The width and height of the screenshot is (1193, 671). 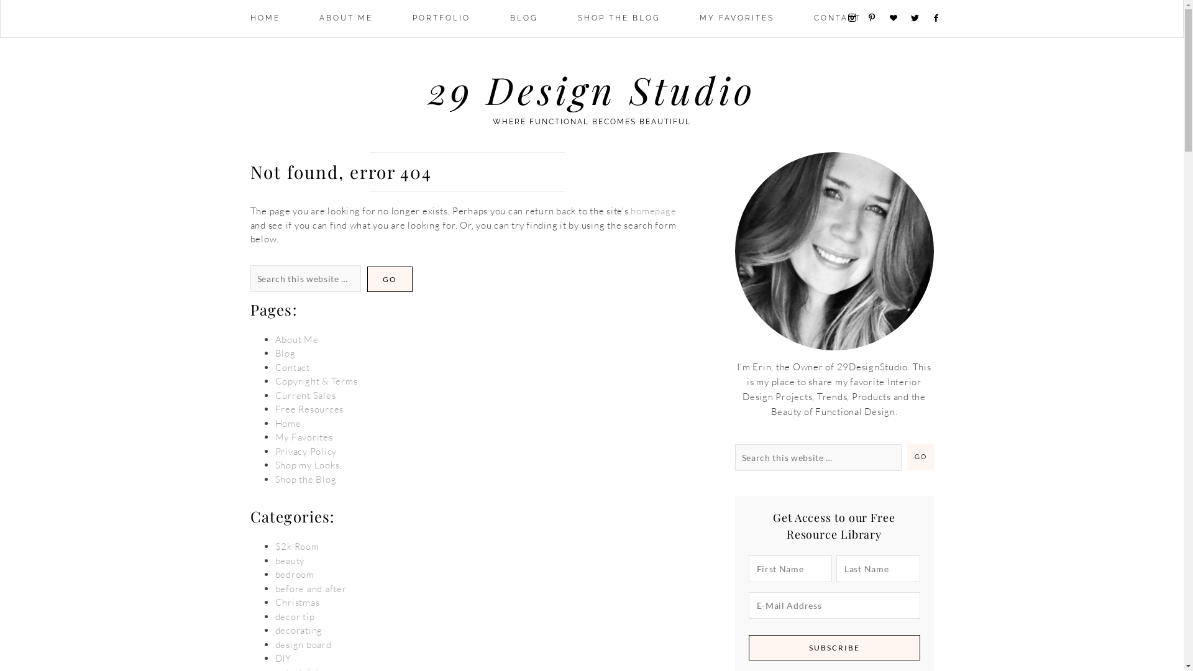 What do you see at coordinates (290, 560) in the screenshot?
I see `beauty` at bounding box center [290, 560].